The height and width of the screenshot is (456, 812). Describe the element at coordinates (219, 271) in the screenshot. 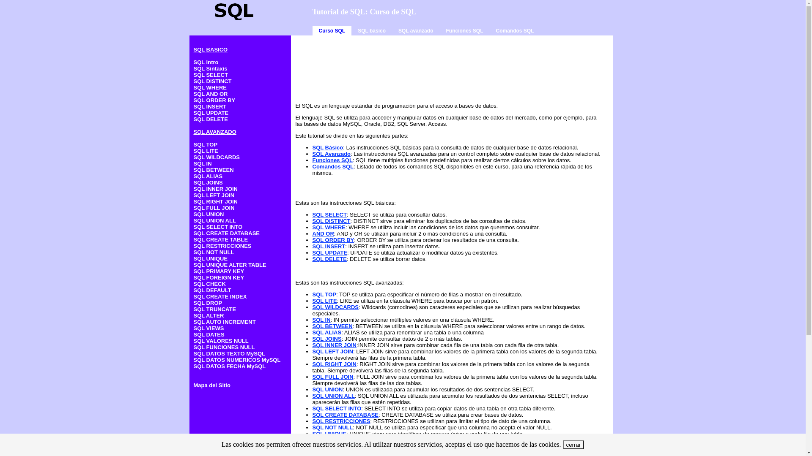

I see `SQL PRIMARY KEY` at that location.